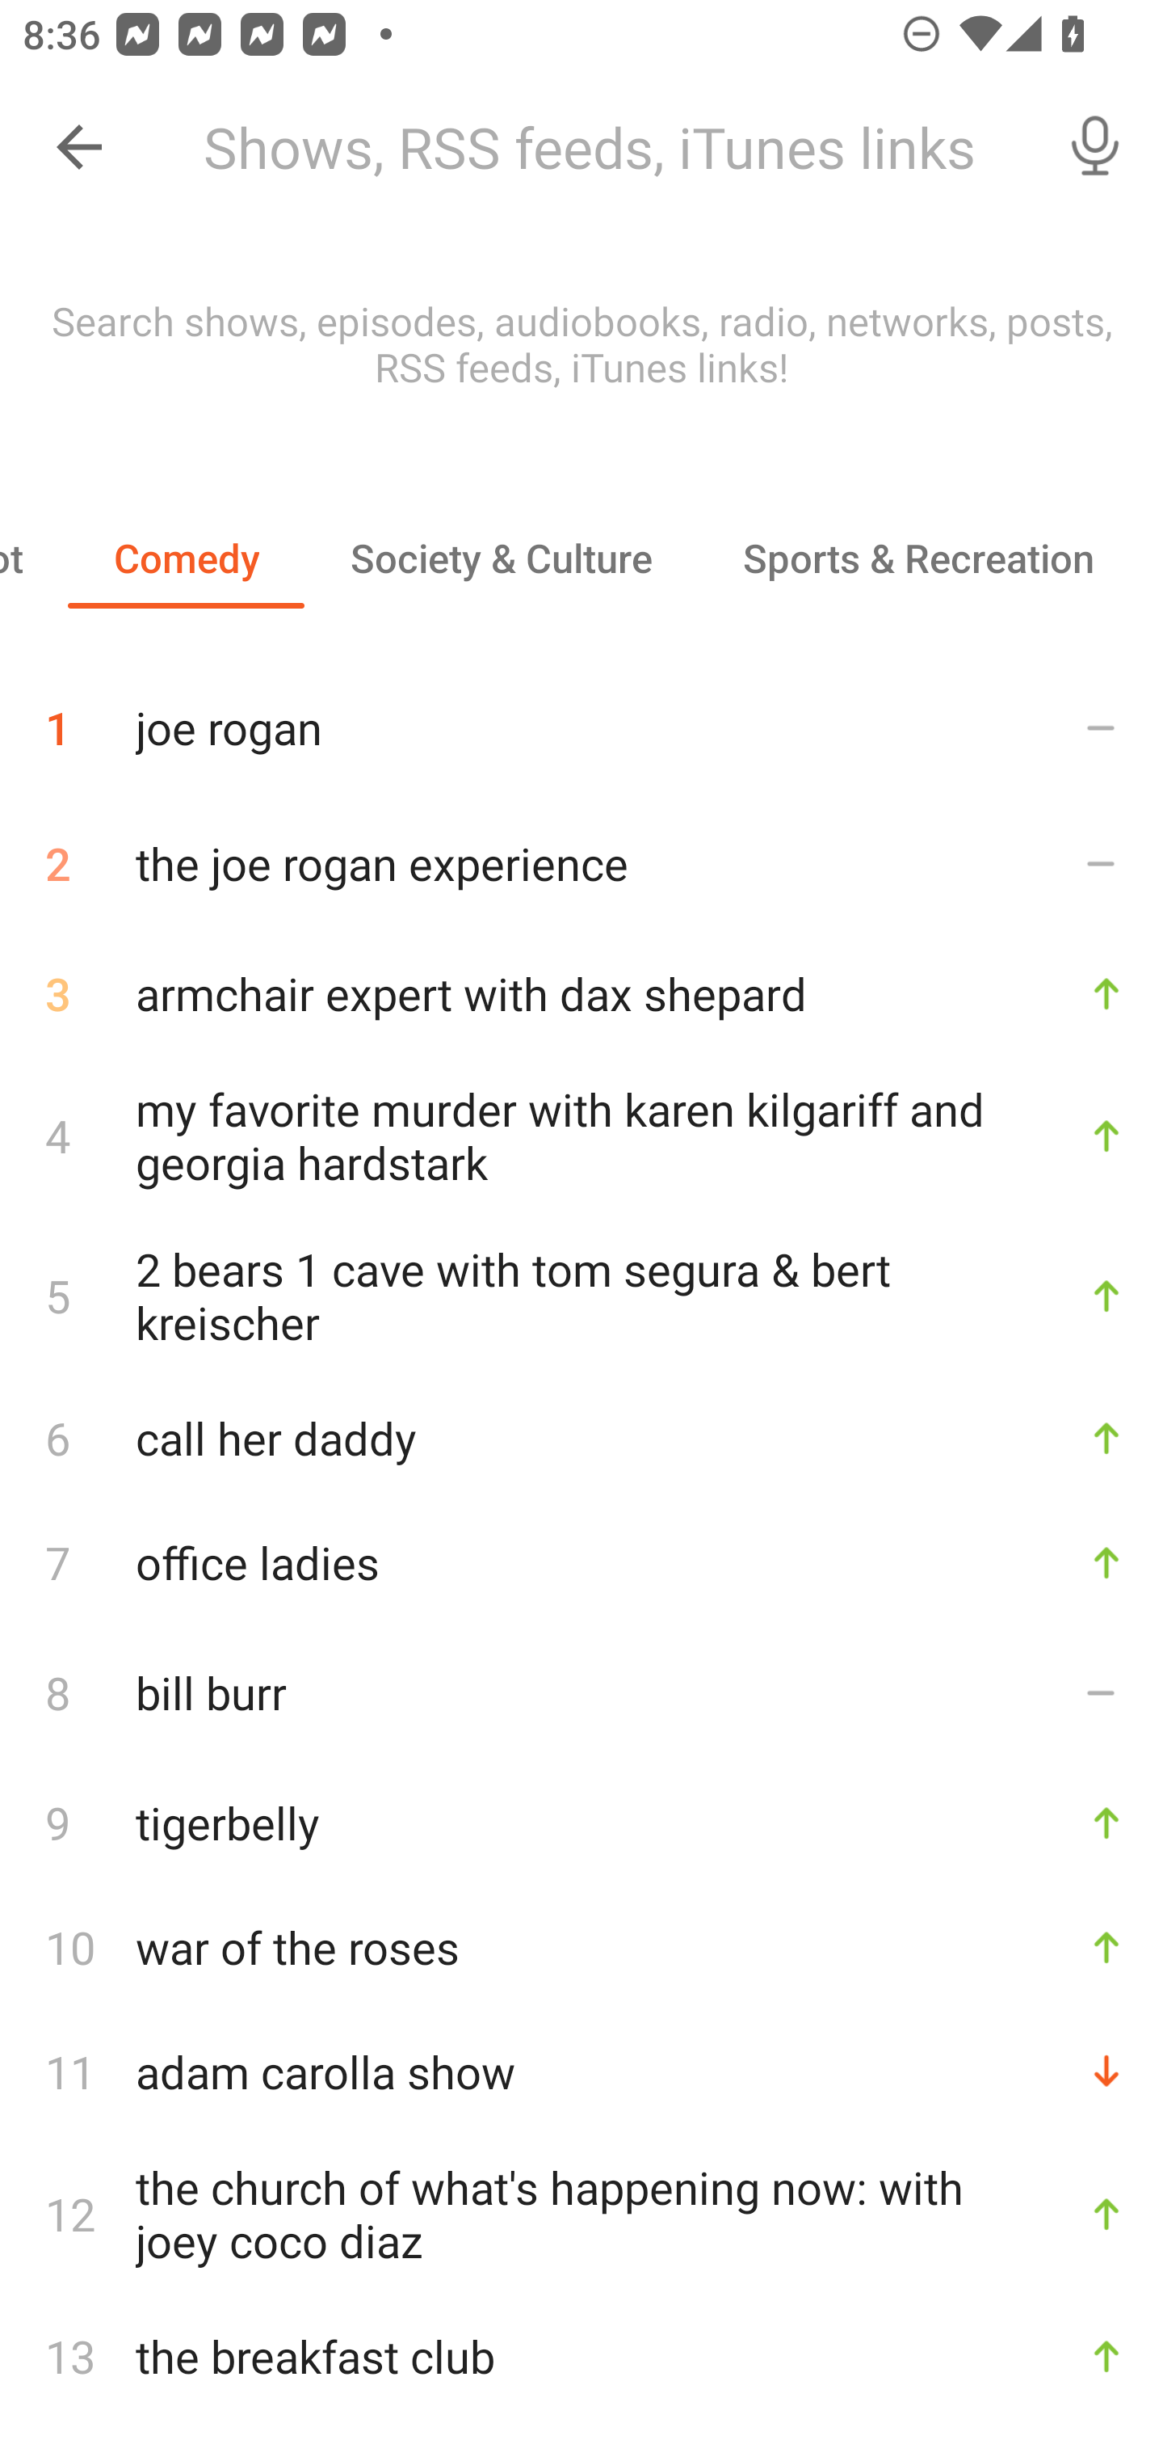 This screenshot has height=2457, width=1163. I want to click on Shows, RSS feeds, iTunes links, so click(604, 147).